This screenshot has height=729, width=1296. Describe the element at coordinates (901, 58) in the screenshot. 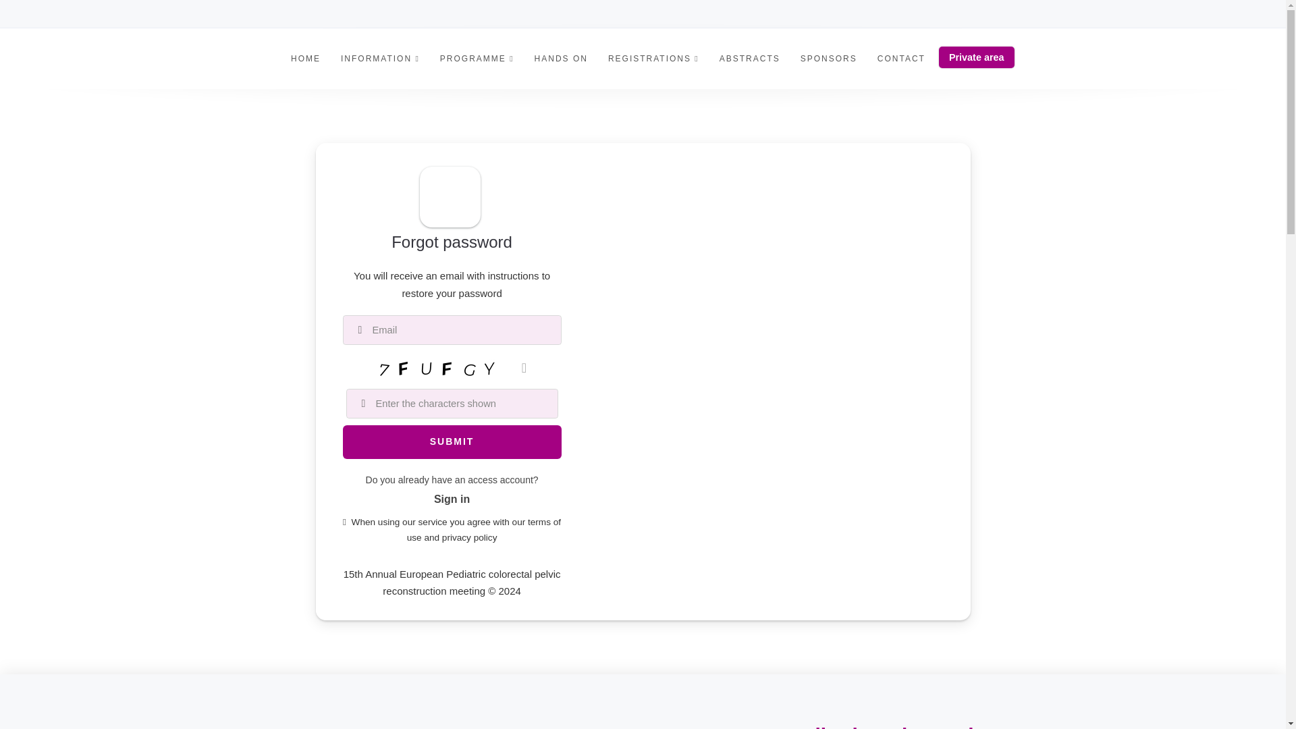

I see `CONTACT` at that location.